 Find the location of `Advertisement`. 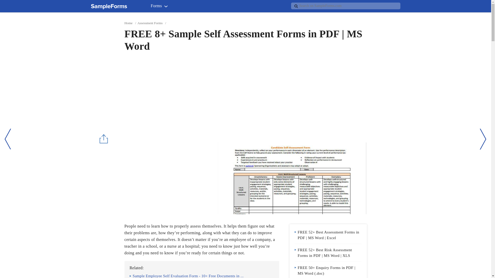

Advertisement is located at coordinates (167, 178).